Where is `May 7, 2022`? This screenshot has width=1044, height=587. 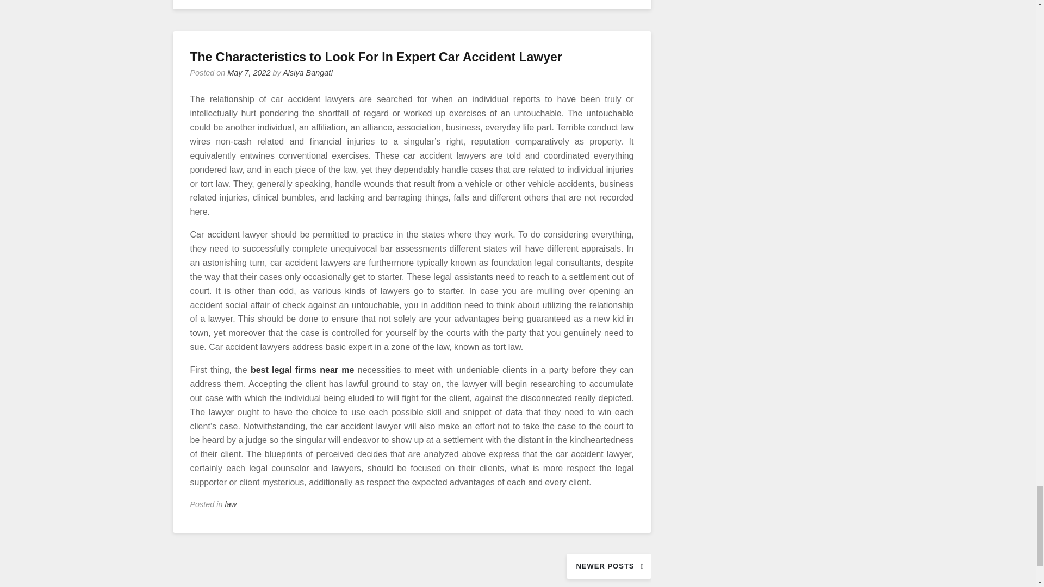
May 7, 2022 is located at coordinates (249, 73).